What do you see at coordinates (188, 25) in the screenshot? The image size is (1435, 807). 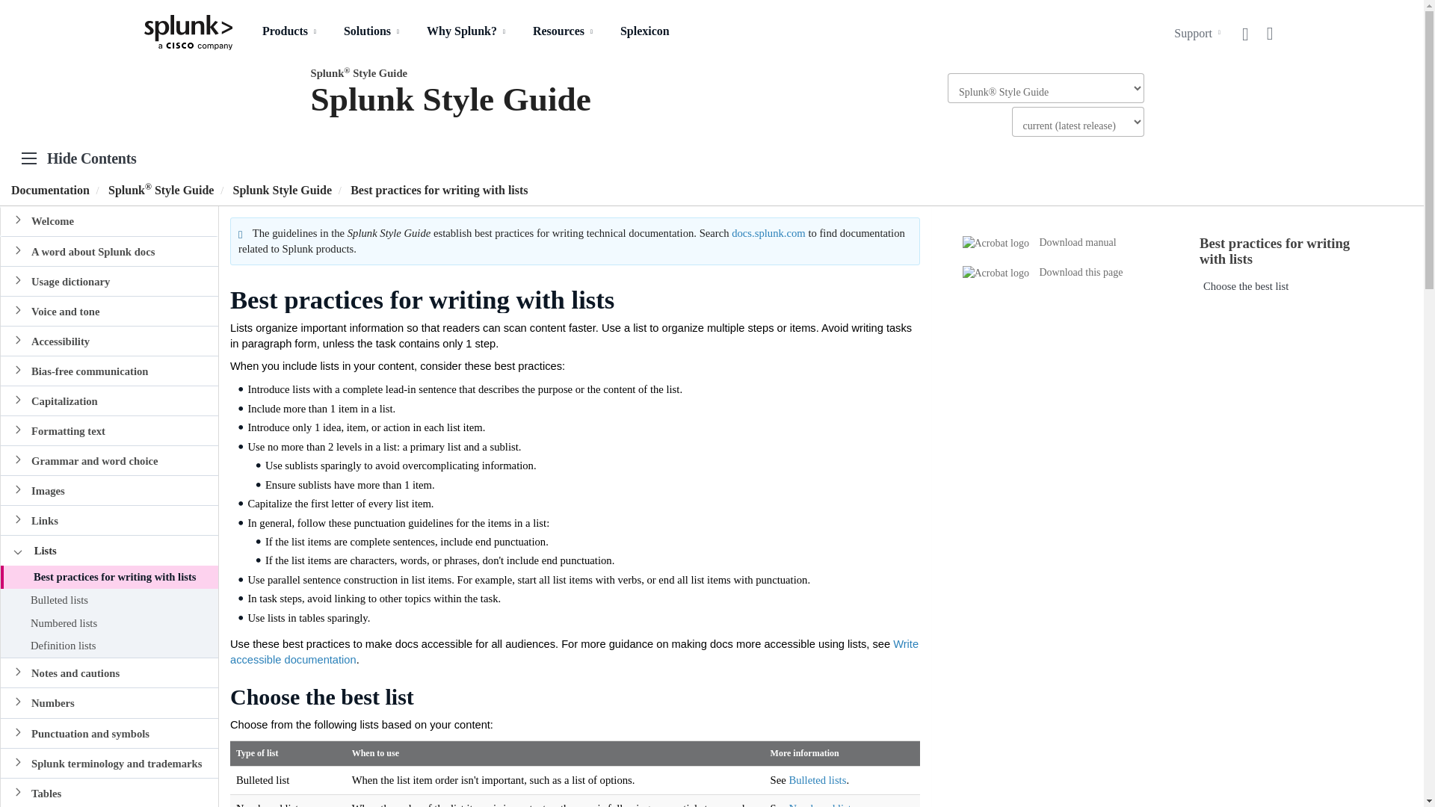 I see `logo` at bounding box center [188, 25].